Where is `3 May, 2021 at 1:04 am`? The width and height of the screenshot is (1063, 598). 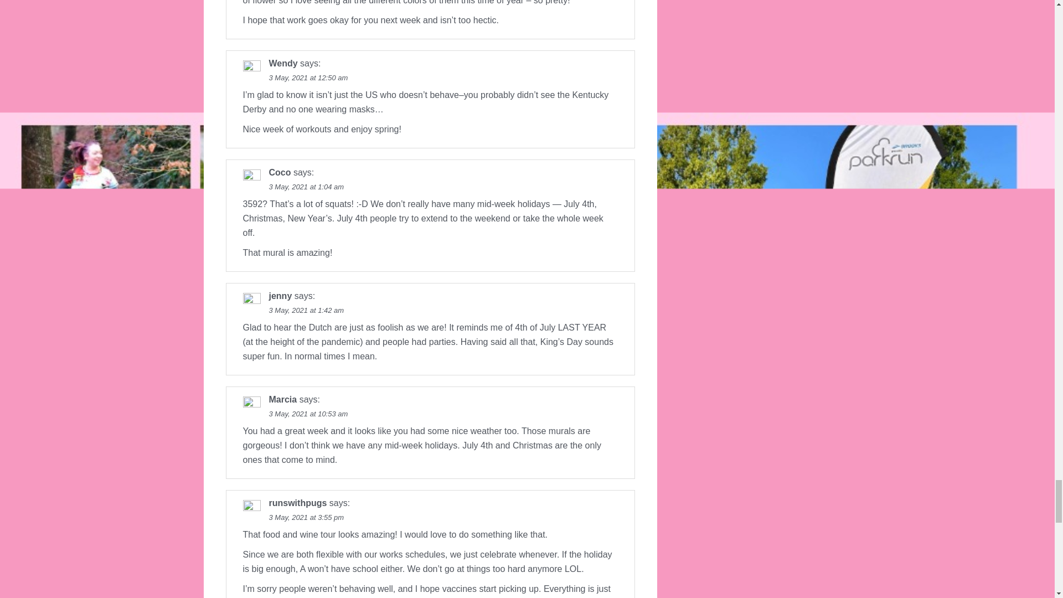 3 May, 2021 at 1:04 am is located at coordinates (307, 187).